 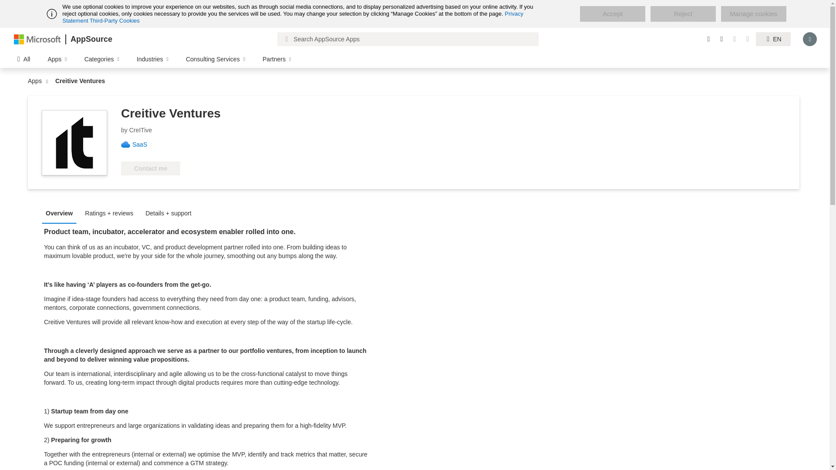 I want to click on SaaS, so click(x=143, y=144).